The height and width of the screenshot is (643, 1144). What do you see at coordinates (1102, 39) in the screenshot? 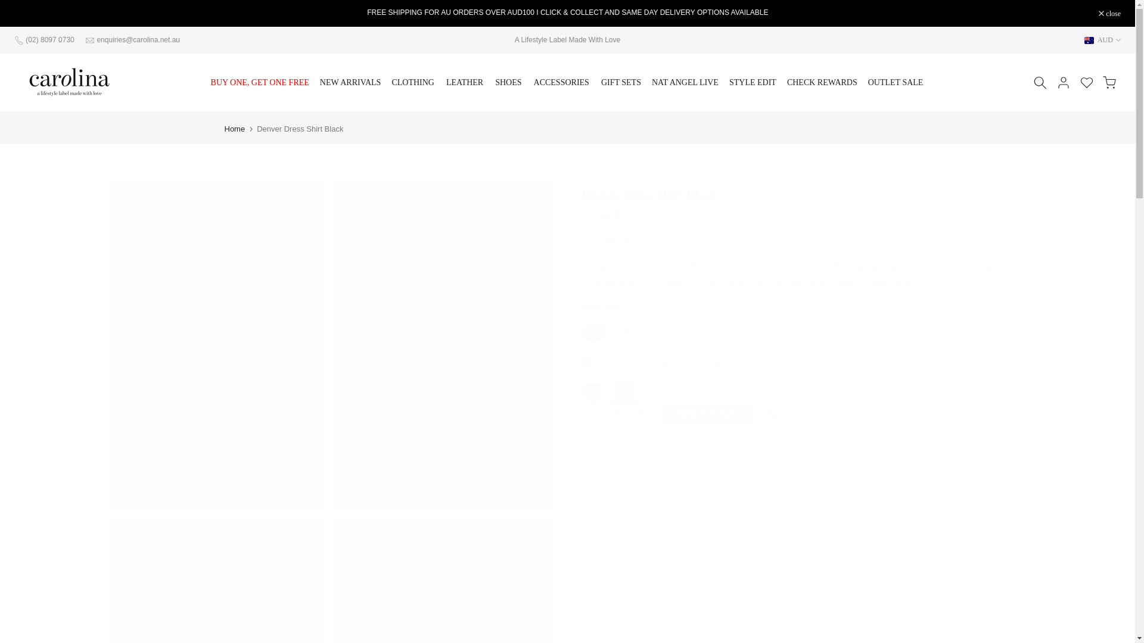
I see `AUD` at bounding box center [1102, 39].